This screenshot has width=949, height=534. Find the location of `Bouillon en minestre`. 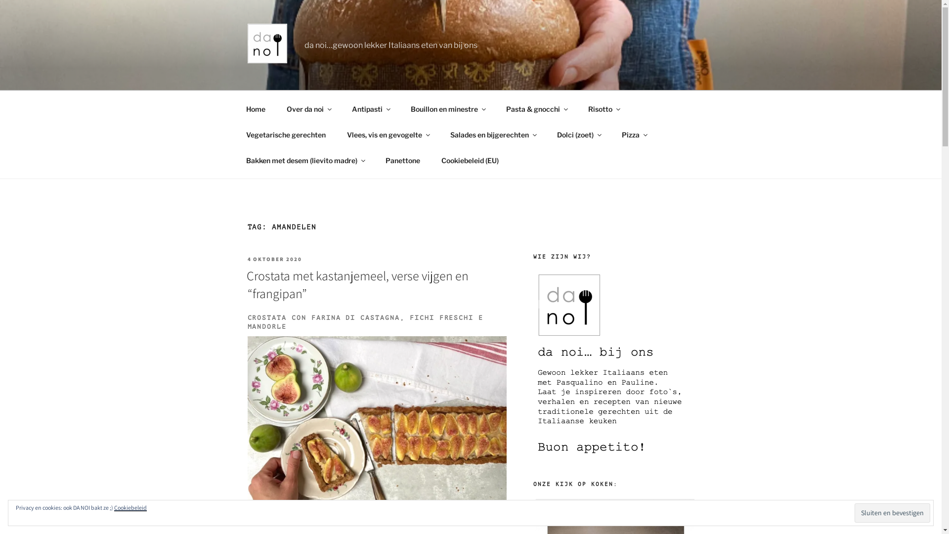

Bouillon en minestre is located at coordinates (448, 109).